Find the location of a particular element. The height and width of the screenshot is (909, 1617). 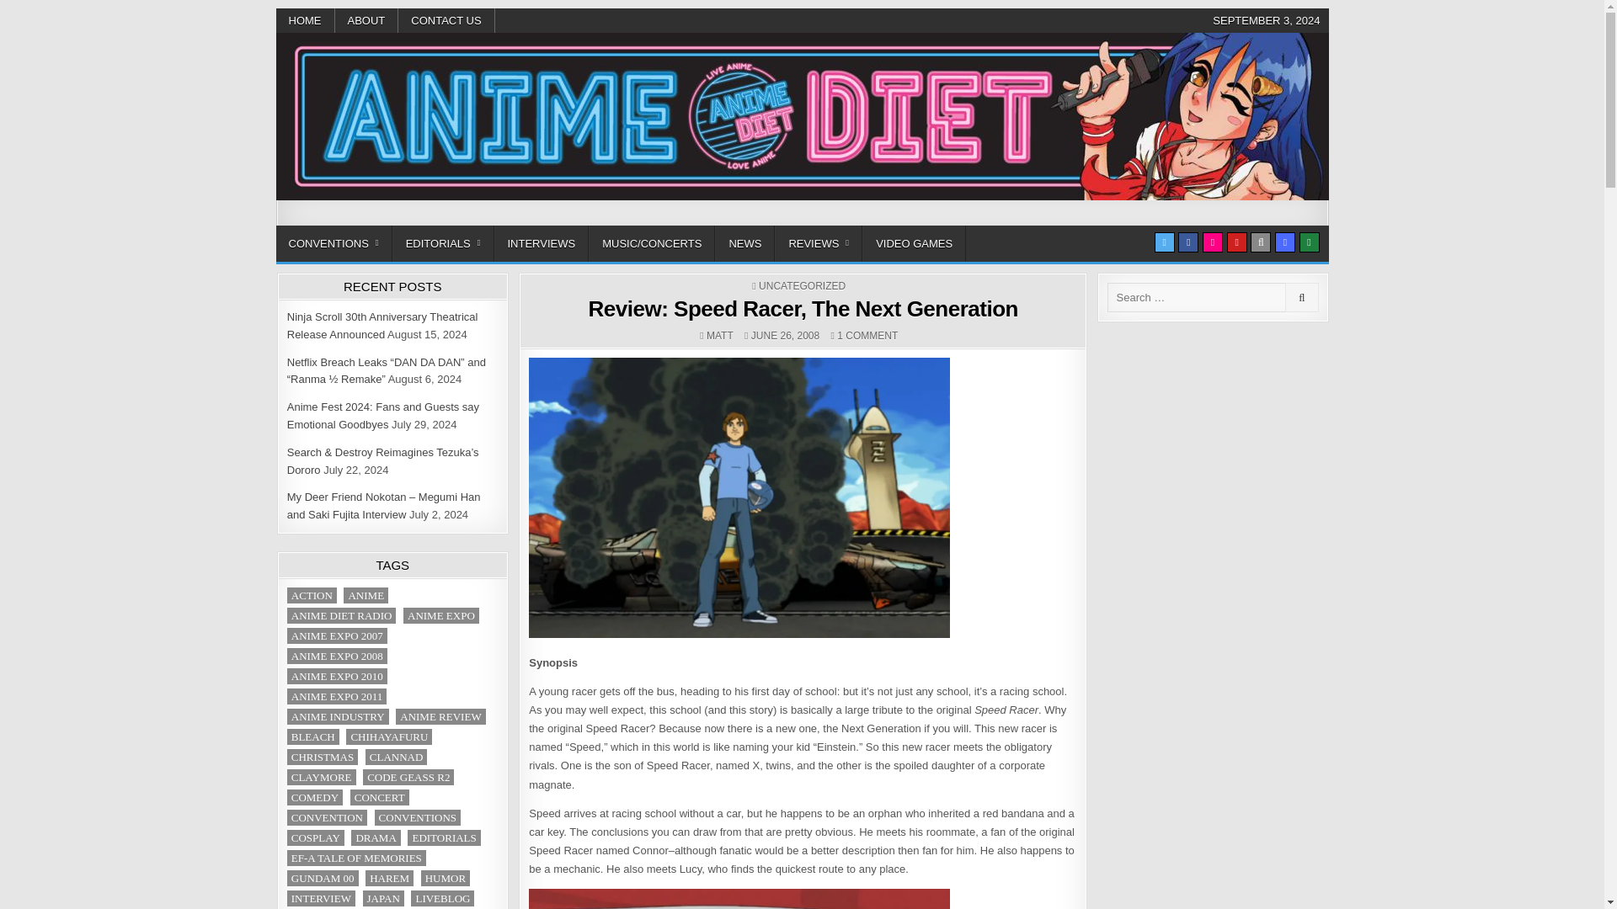

smokin is located at coordinates (739, 498).